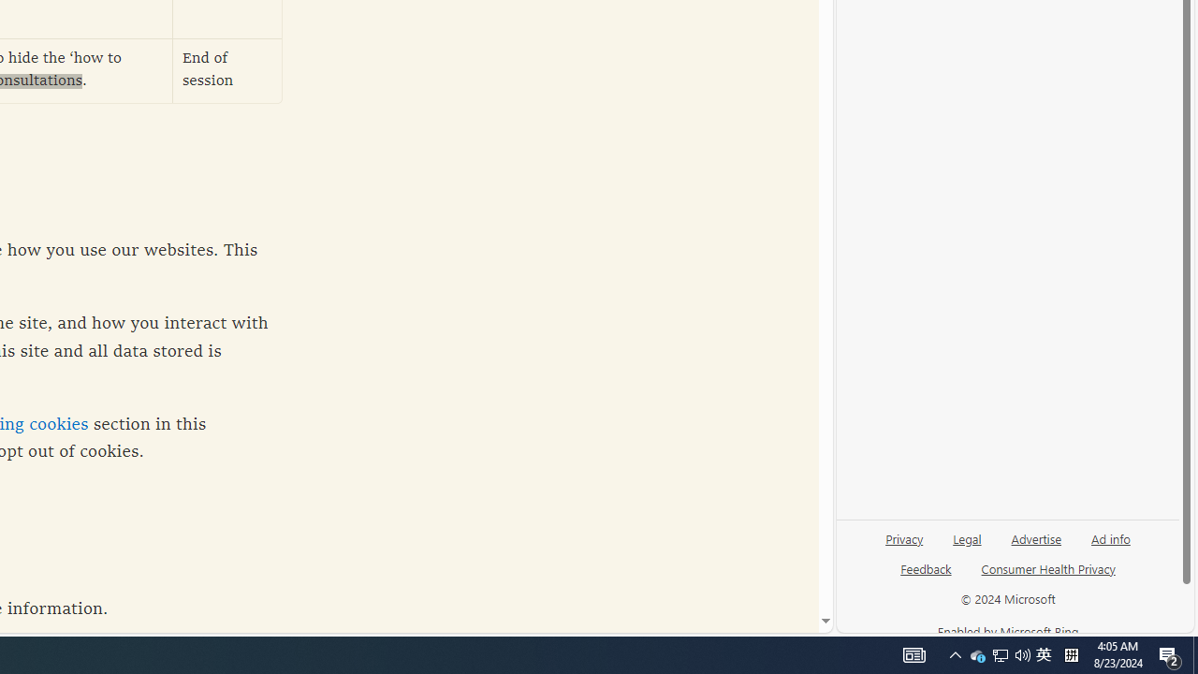  What do you see at coordinates (967, 546) in the screenshot?
I see `Legal` at bounding box center [967, 546].